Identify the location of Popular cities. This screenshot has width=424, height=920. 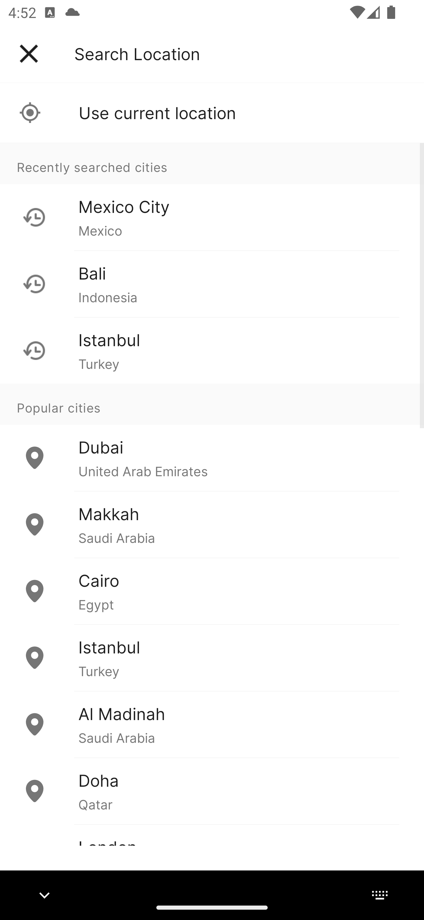
(212, 404).